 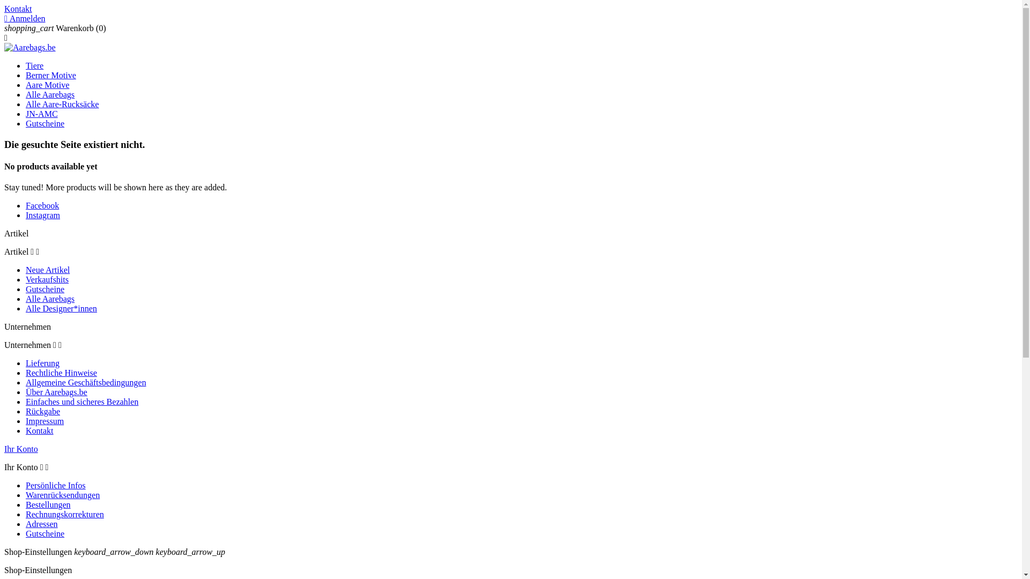 I want to click on Neue Artikel, so click(x=48, y=270).